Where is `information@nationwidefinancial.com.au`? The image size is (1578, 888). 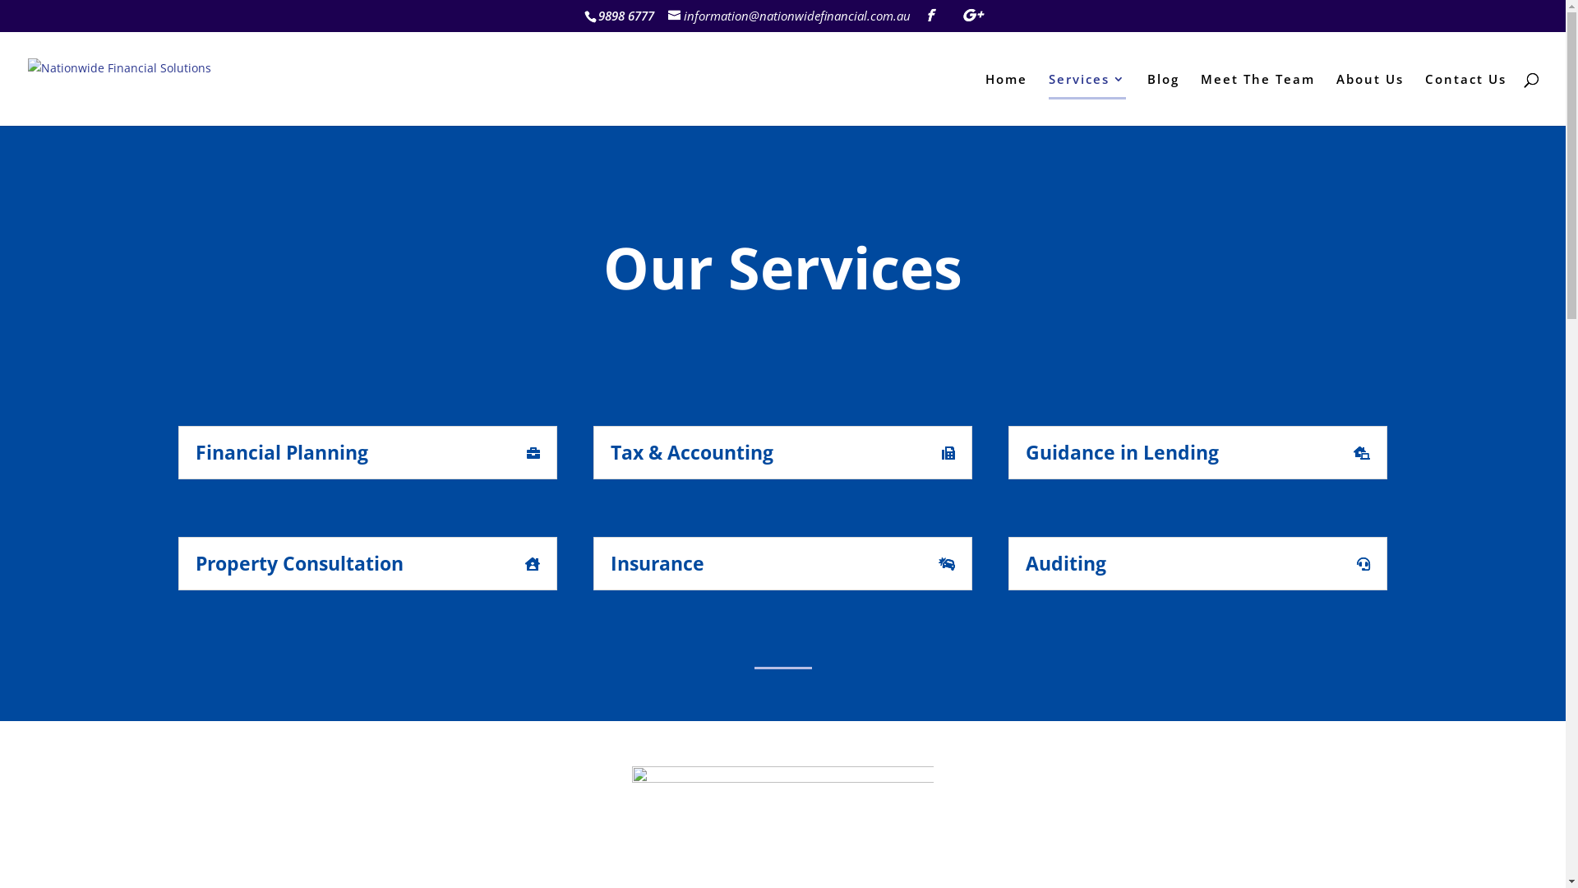
information@nationwidefinancial.com.au is located at coordinates (789, 16).